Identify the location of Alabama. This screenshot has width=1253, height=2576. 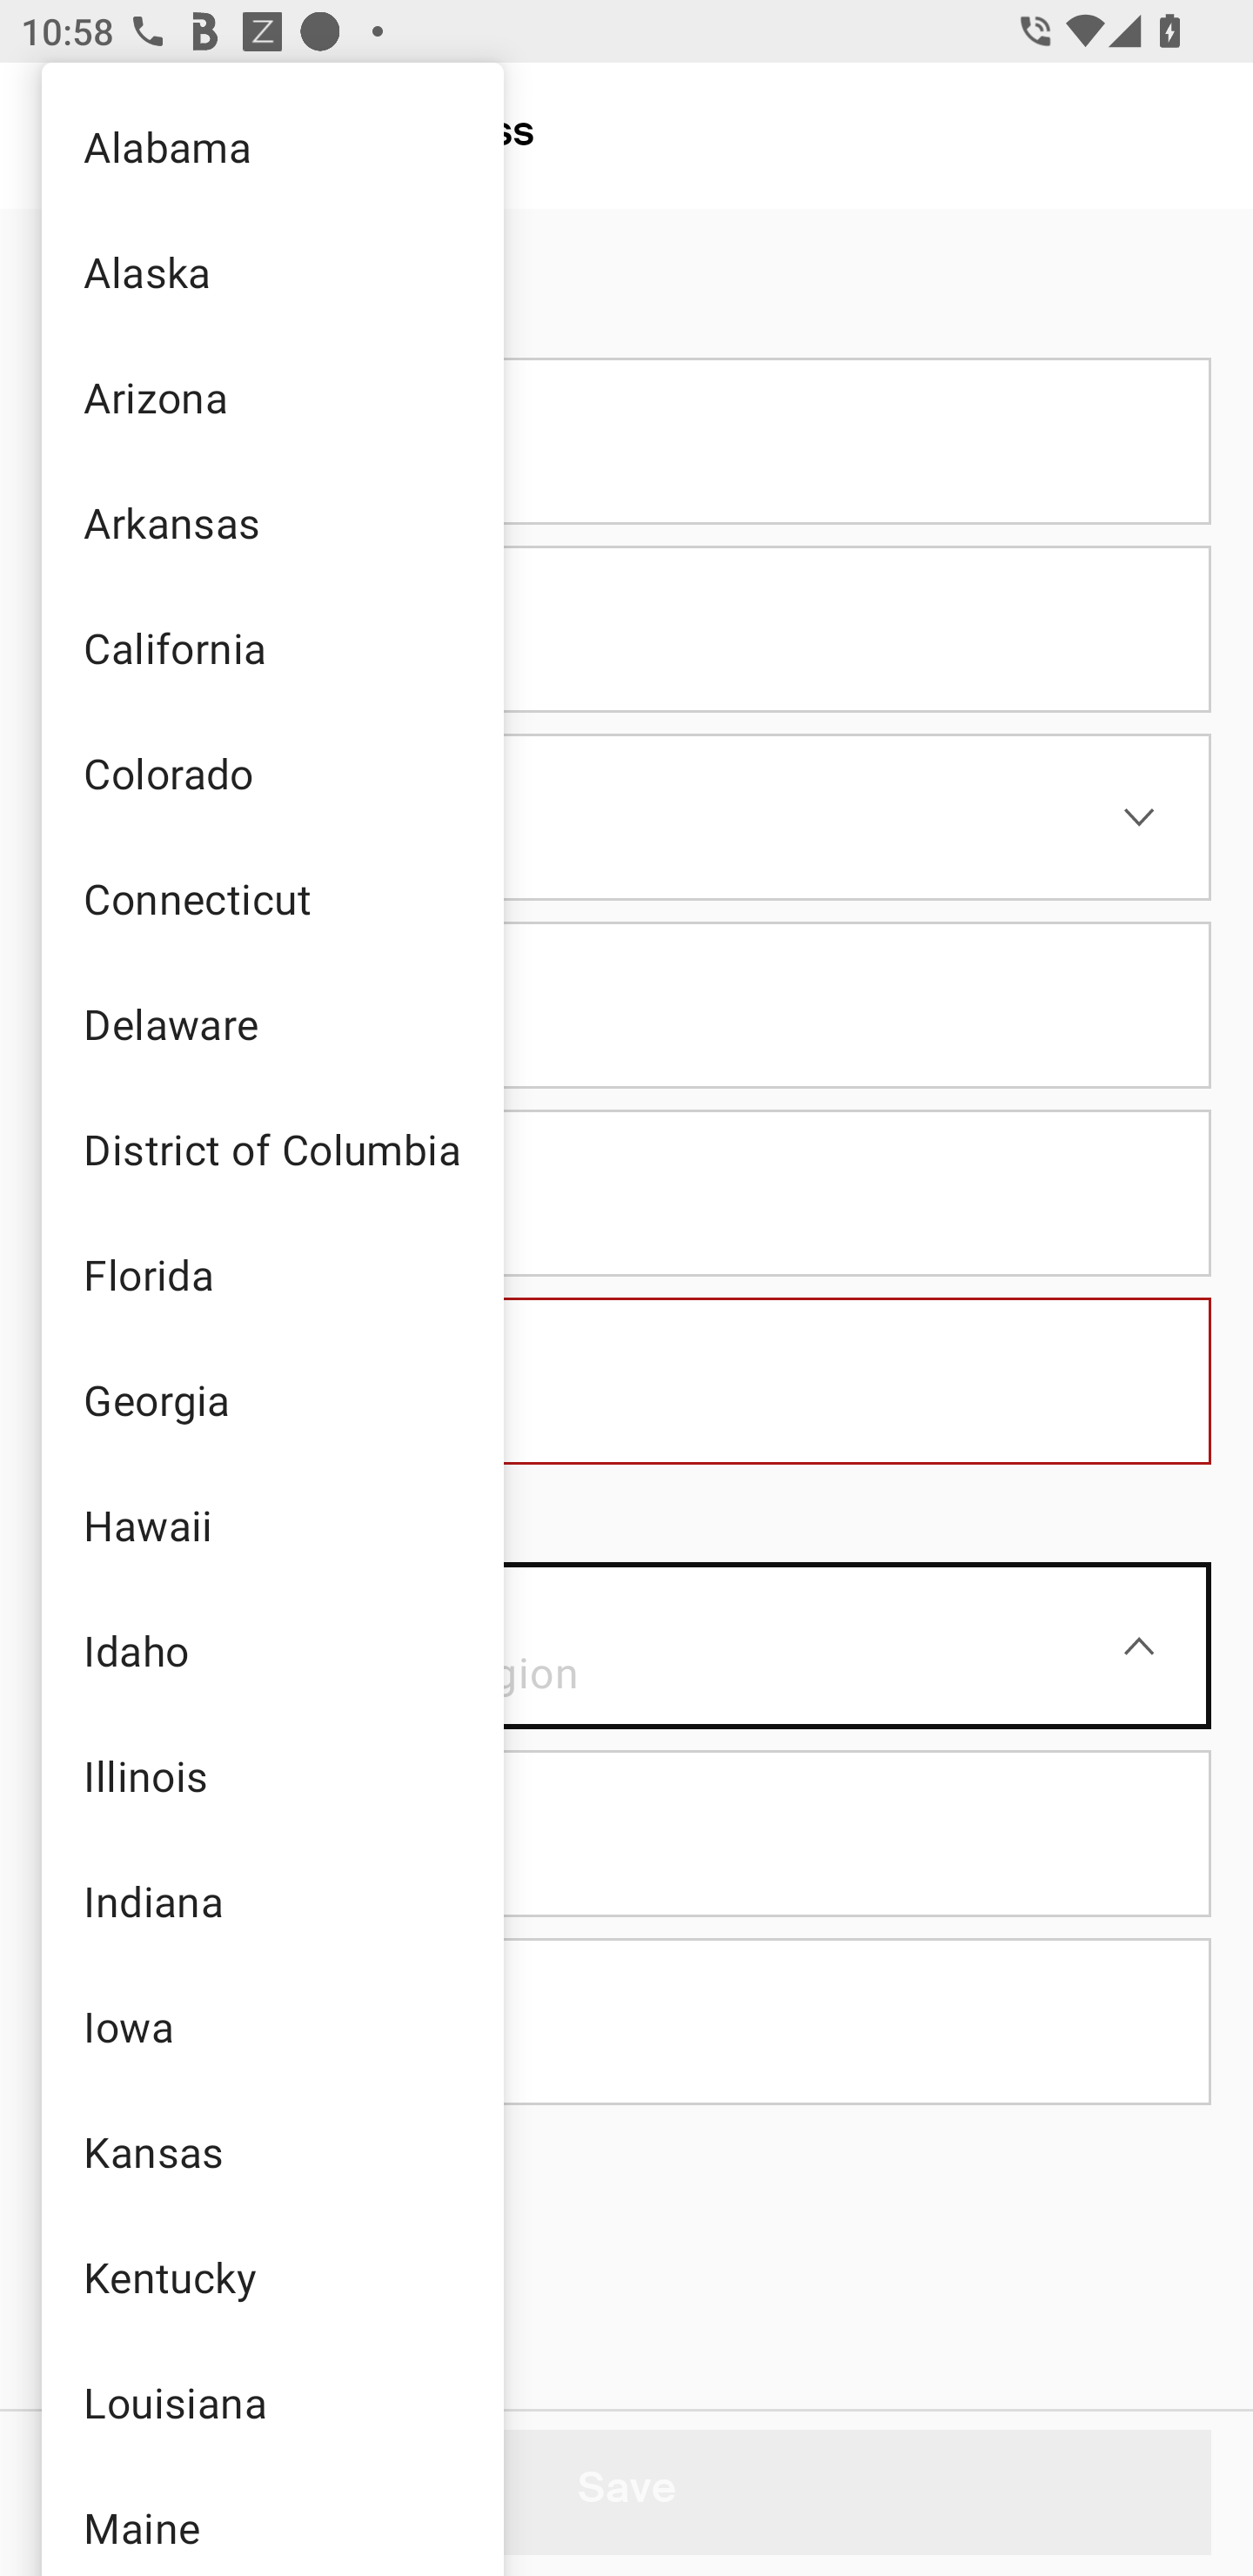
(271, 144).